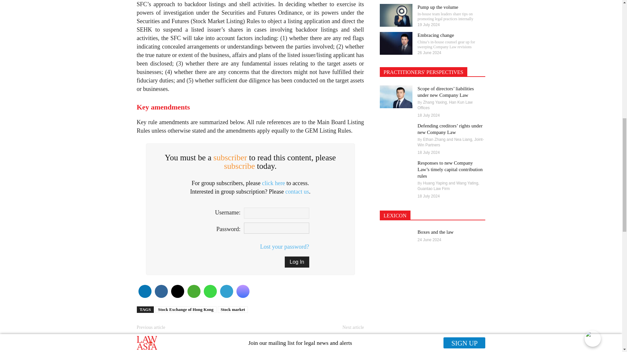 Image resolution: width=627 pixels, height=352 pixels. I want to click on Whatsapp, so click(210, 291).